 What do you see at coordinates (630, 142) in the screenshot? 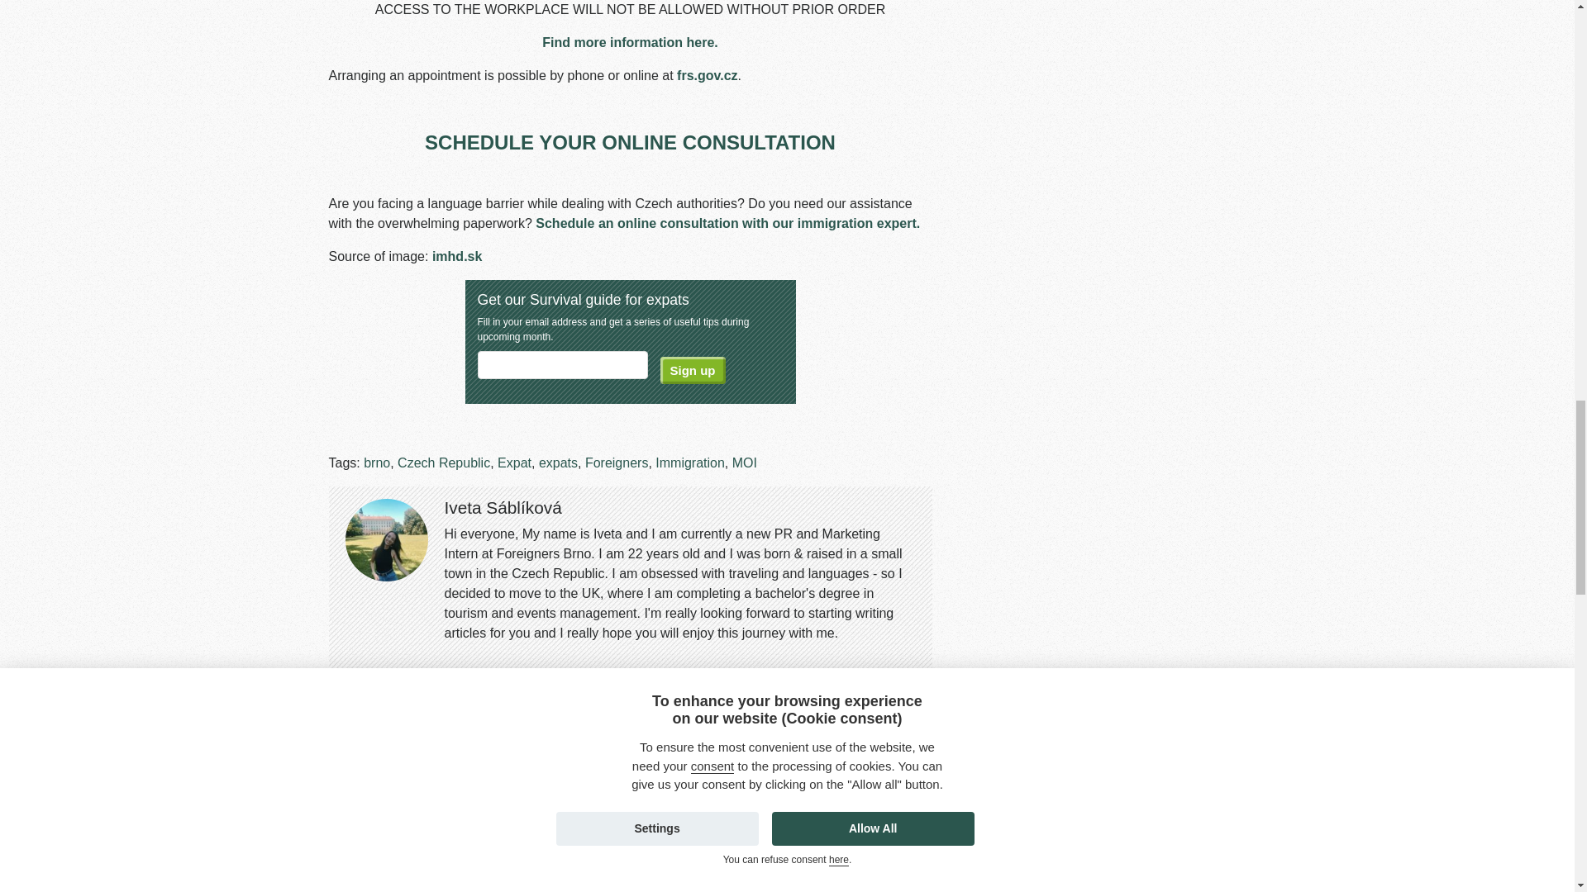
I see `SCHEDULE YOUR ONLINE CONSULTATION` at bounding box center [630, 142].